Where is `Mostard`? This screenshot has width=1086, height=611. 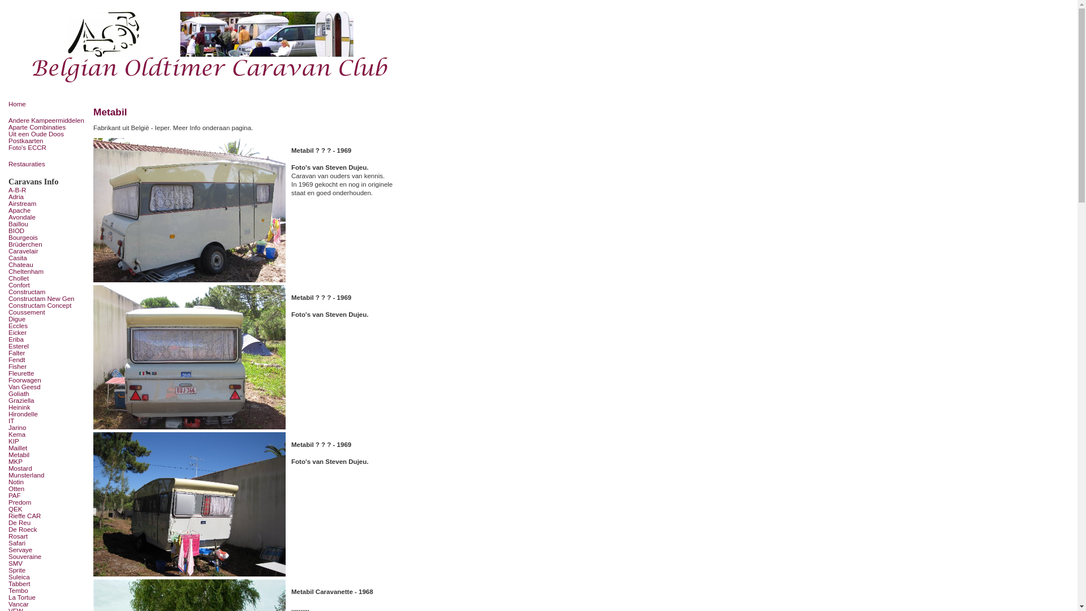 Mostard is located at coordinates (48, 468).